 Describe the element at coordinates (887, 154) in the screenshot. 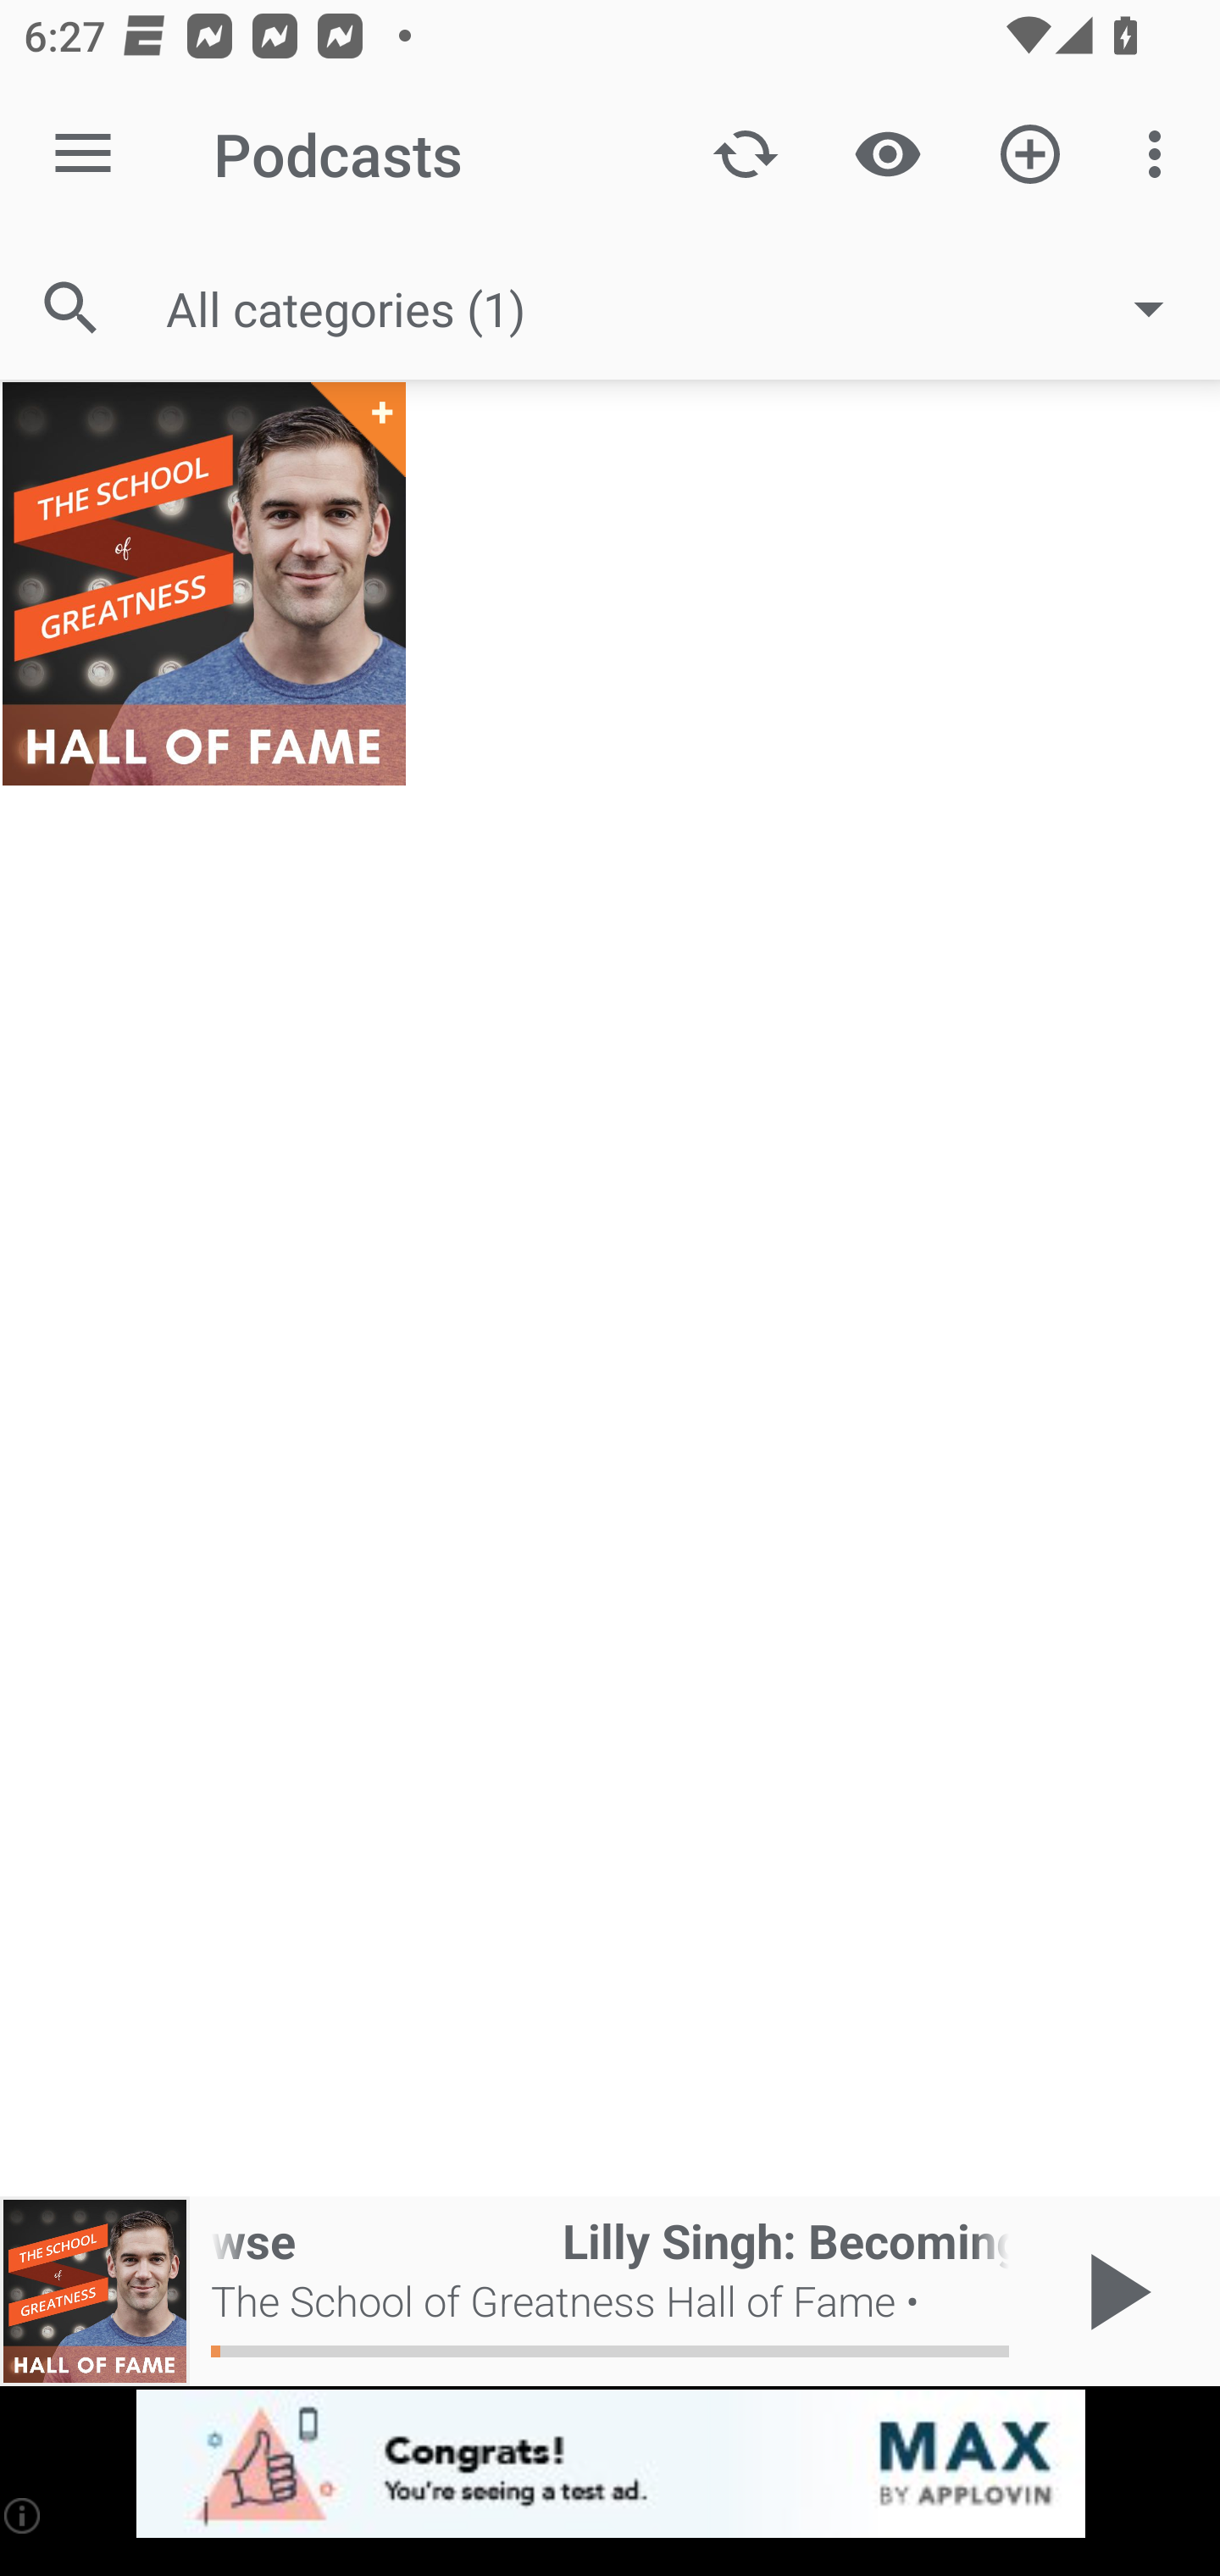

I see `Show / Hide played content` at that location.